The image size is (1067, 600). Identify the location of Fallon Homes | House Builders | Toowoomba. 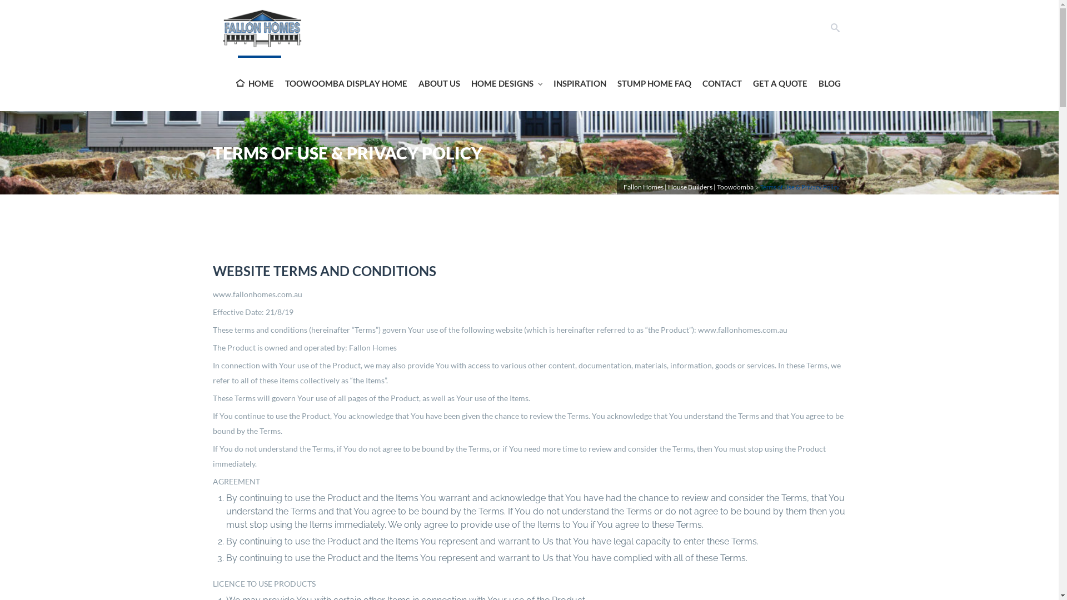
(689, 187).